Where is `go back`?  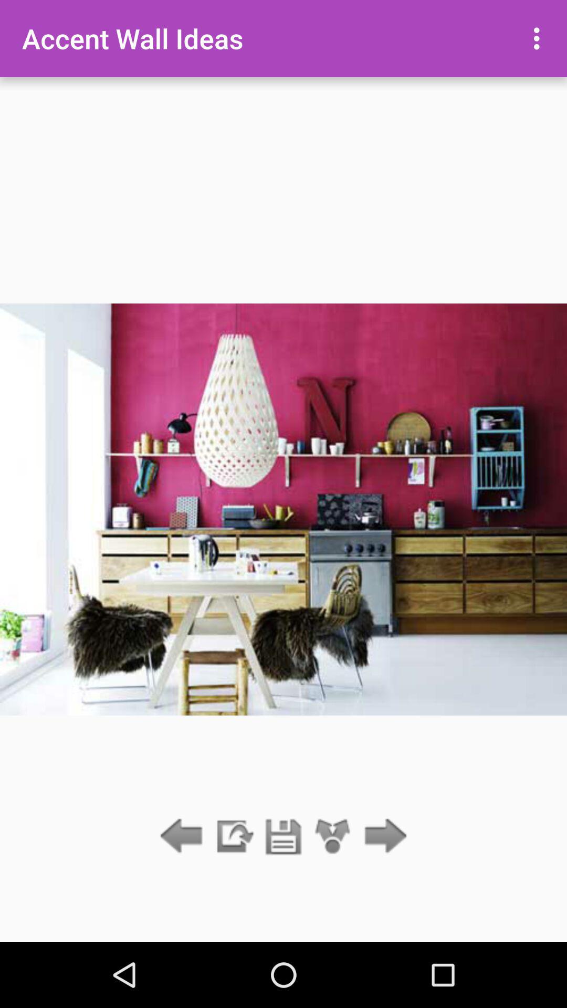 go back is located at coordinates (184, 837).